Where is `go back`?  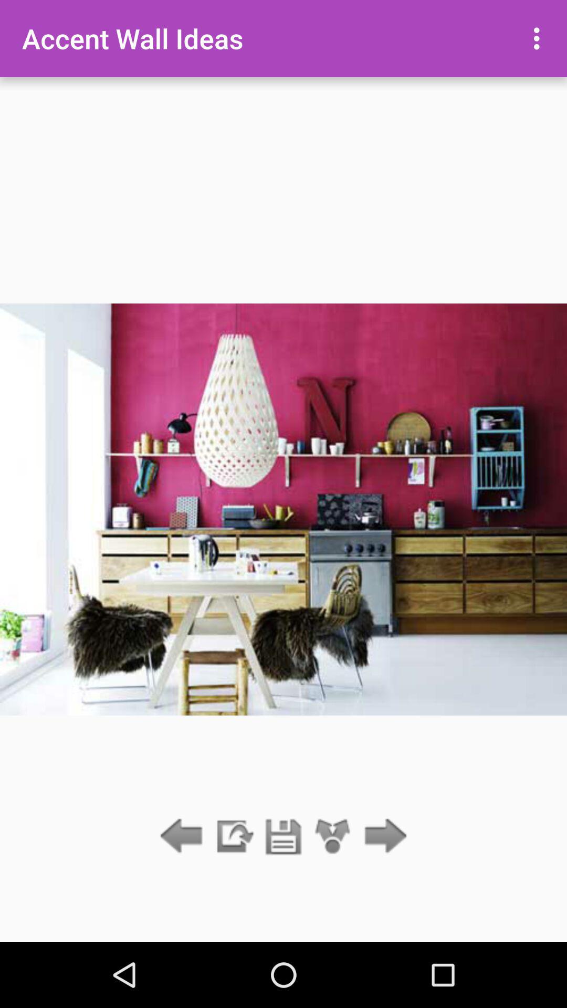 go back is located at coordinates (184, 837).